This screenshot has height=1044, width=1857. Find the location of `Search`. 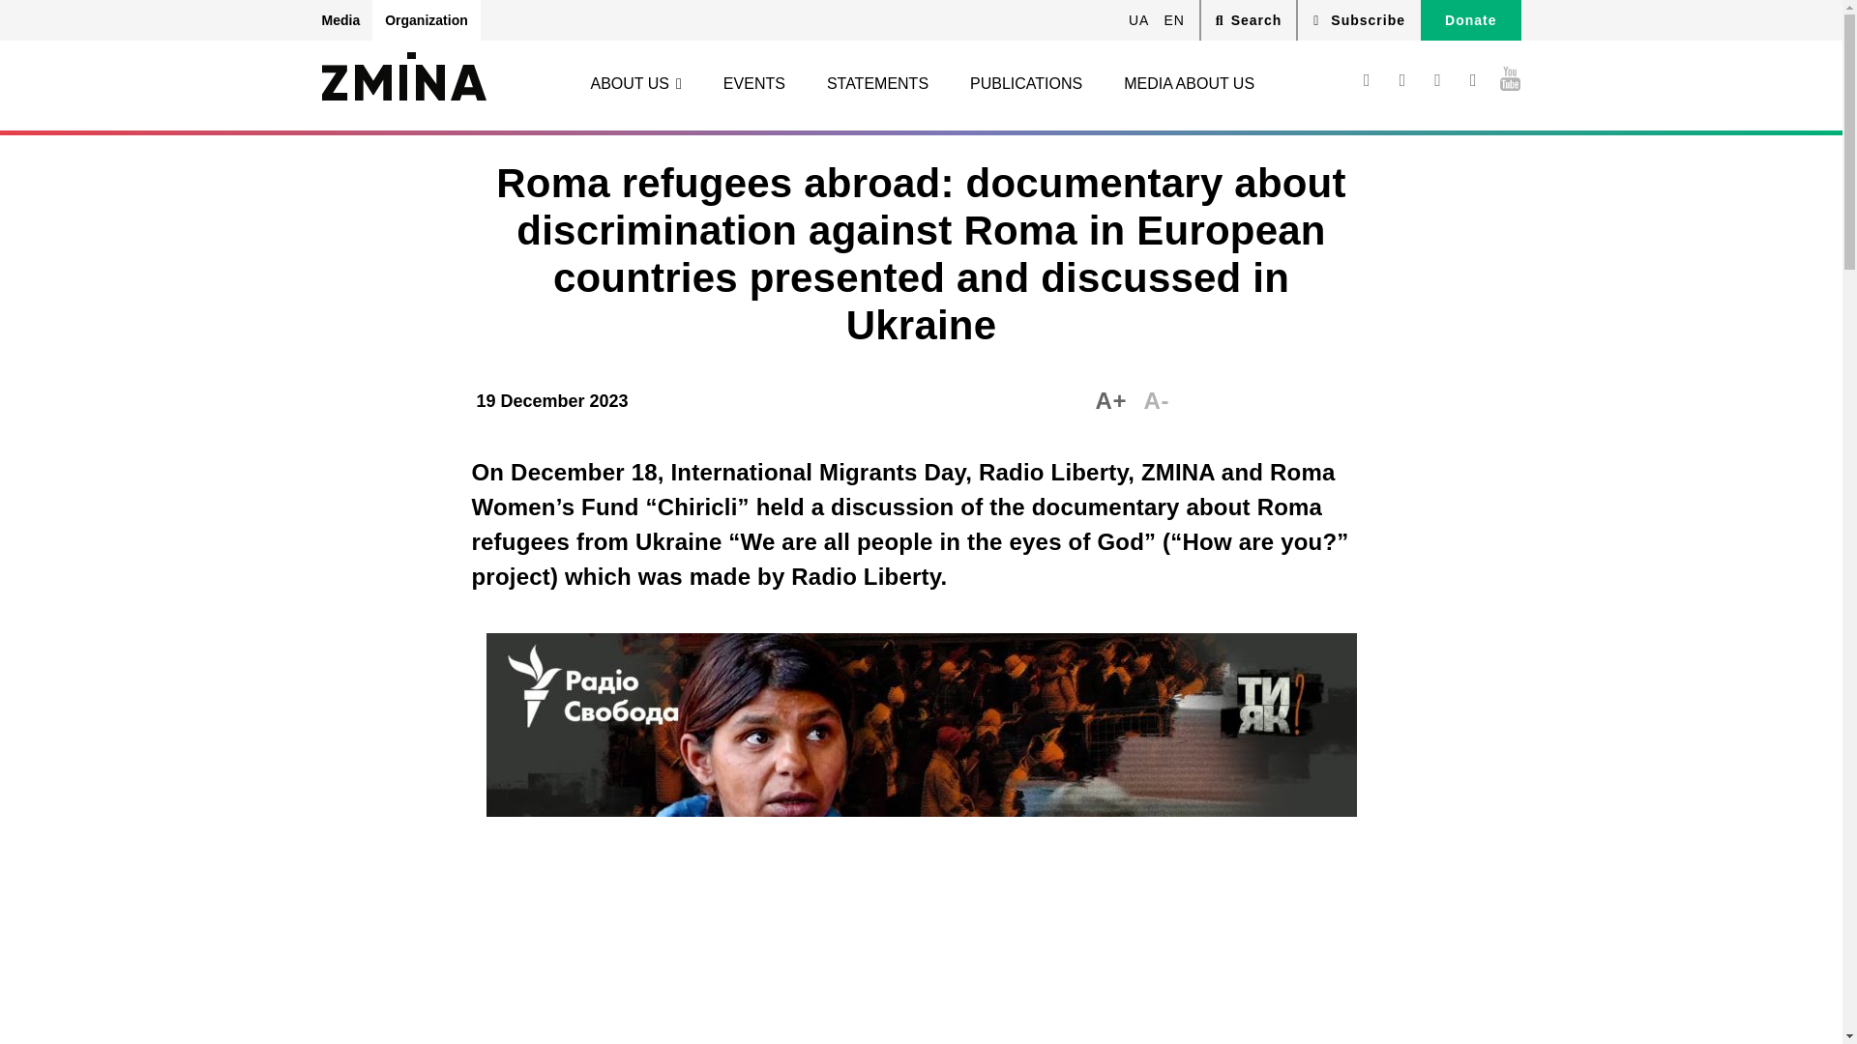

Search is located at coordinates (1250, 19).